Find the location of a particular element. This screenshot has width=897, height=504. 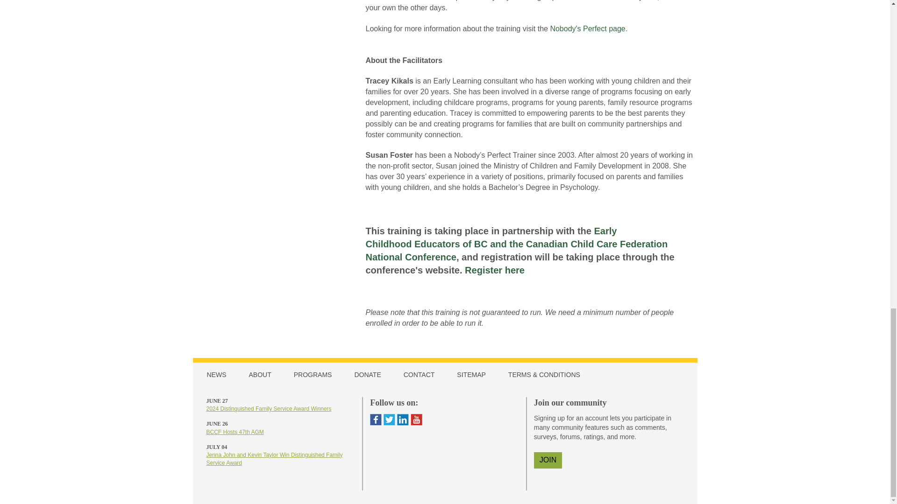

PROGRAMS is located at coordinates (317, 374).